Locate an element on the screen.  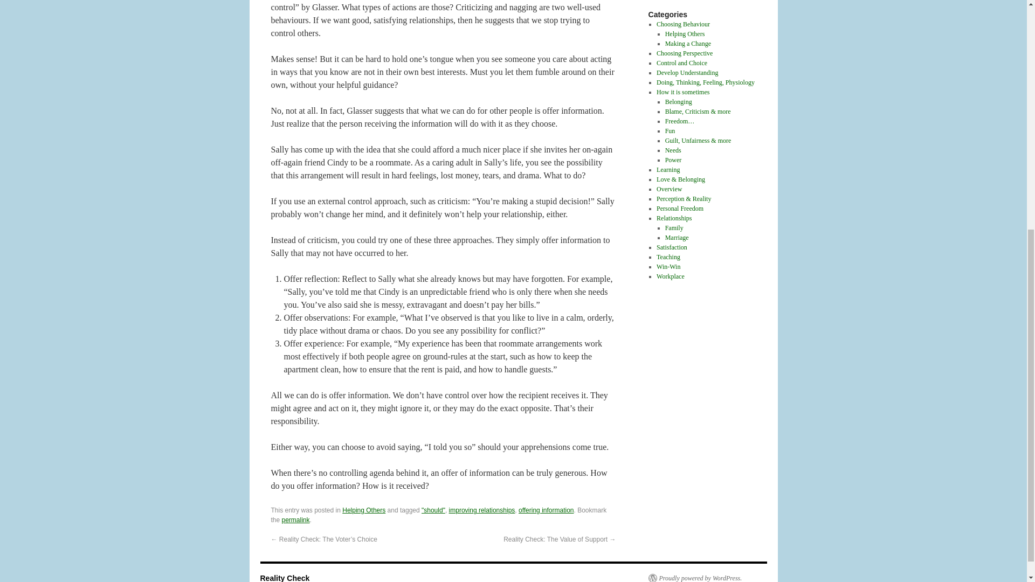
Learning is located at coordinates (668, 169).